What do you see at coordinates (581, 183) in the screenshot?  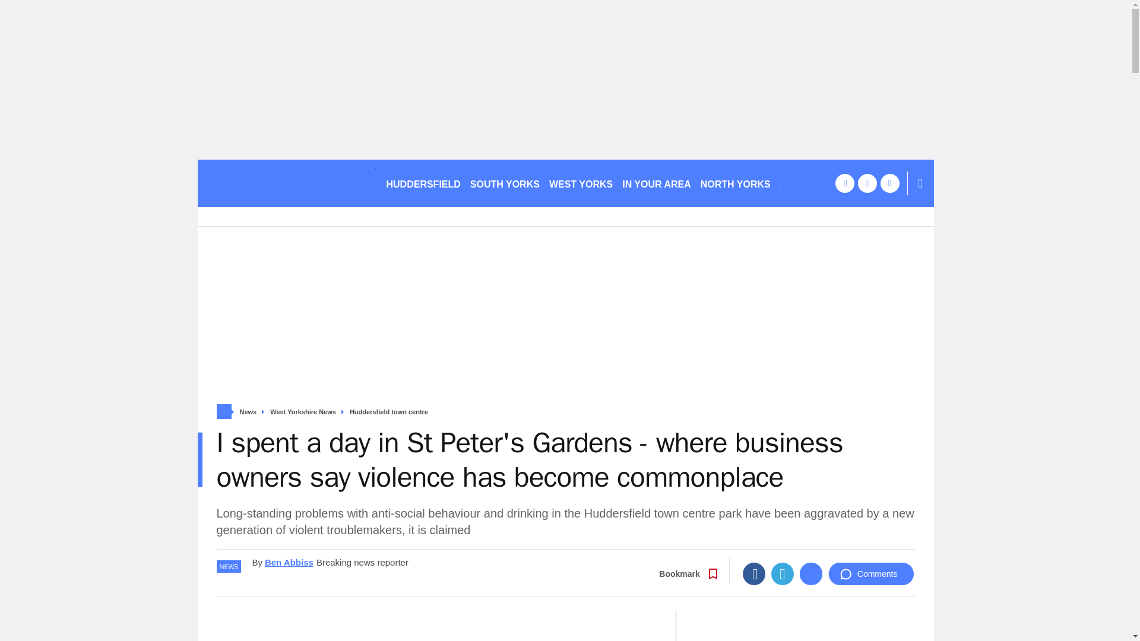 I see `WEST YORKS` at bounding box center [581, 183].